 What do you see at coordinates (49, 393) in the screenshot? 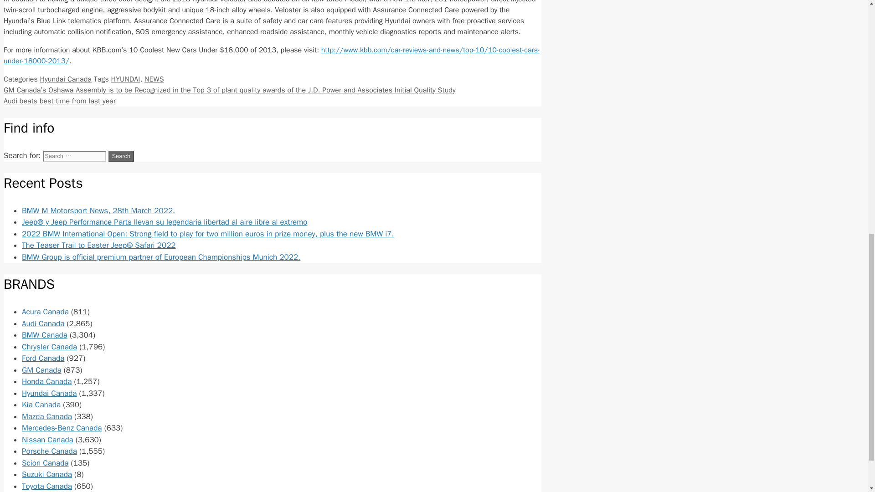
I see `Hyundai Canada` at bounding box center [49, 393].